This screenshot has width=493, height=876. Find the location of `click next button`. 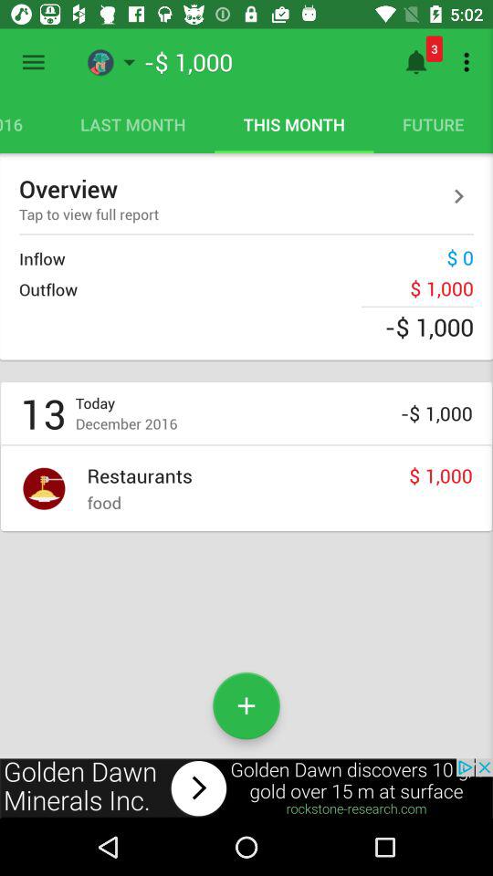

click next button is located at coordinates (459, 196).